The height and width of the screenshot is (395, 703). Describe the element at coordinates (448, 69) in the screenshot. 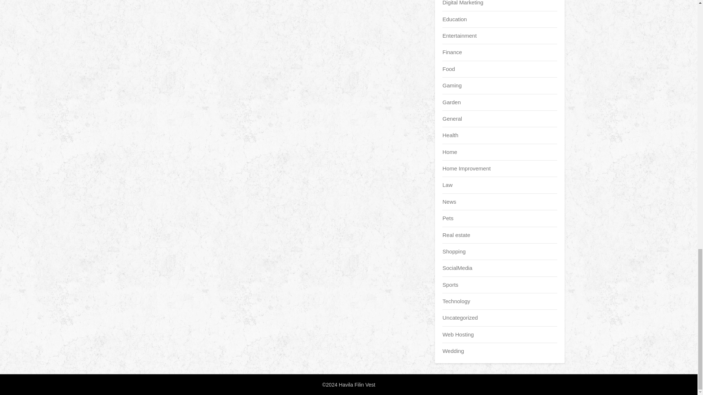

I see `Food` at that location.